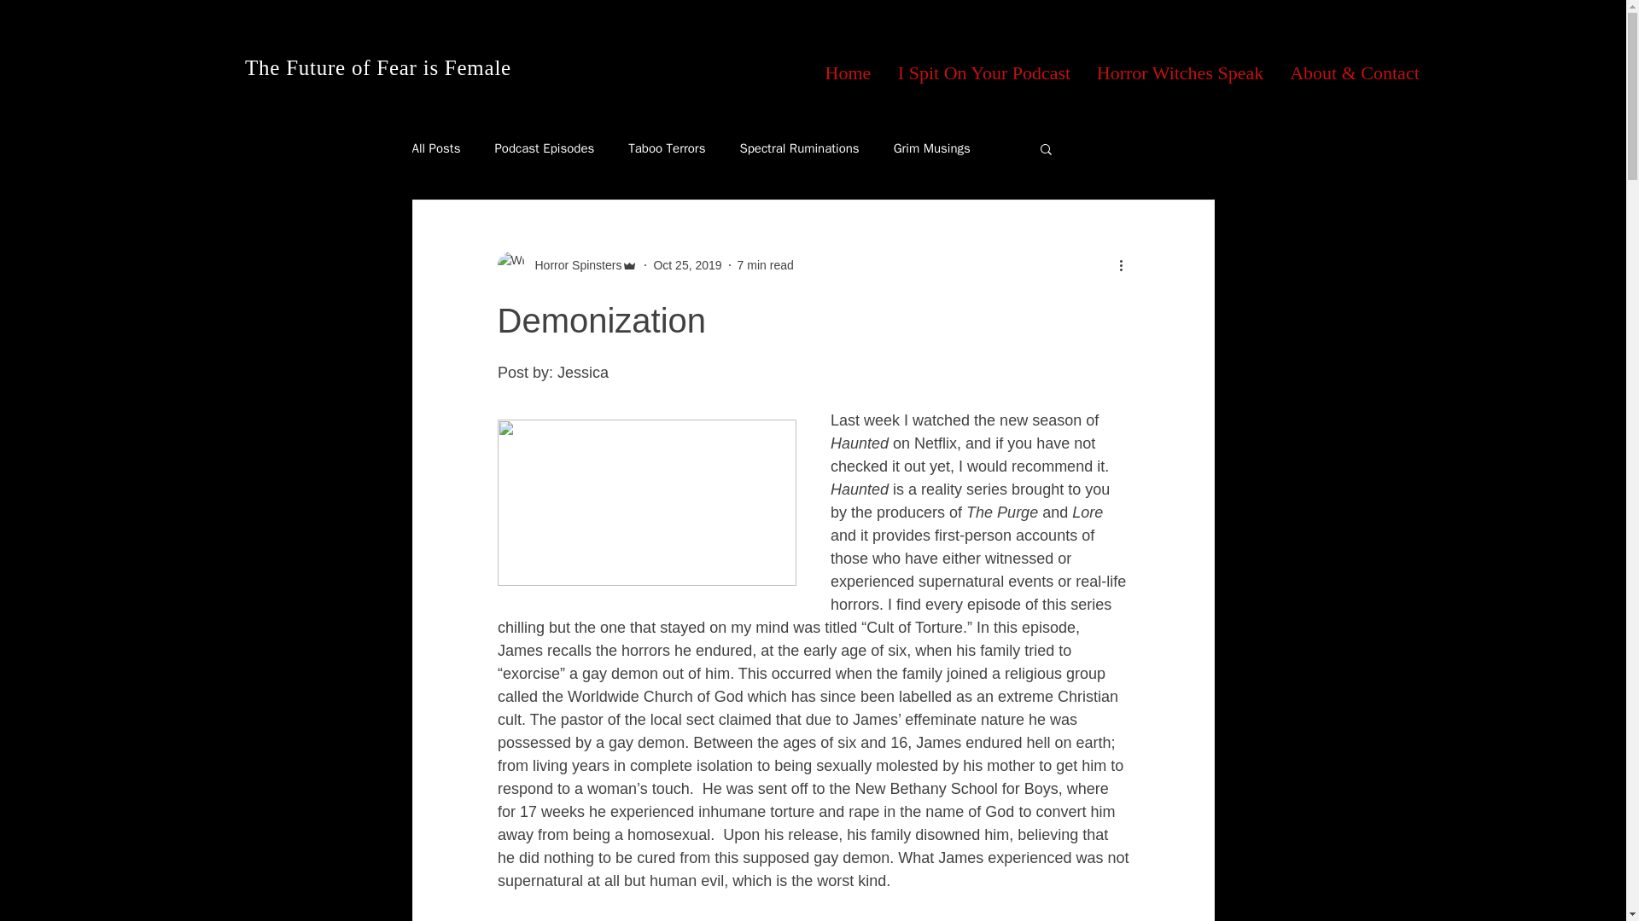  Describe the element at coordinates (848, 73) in the screenshot. I see `Home` at that location.